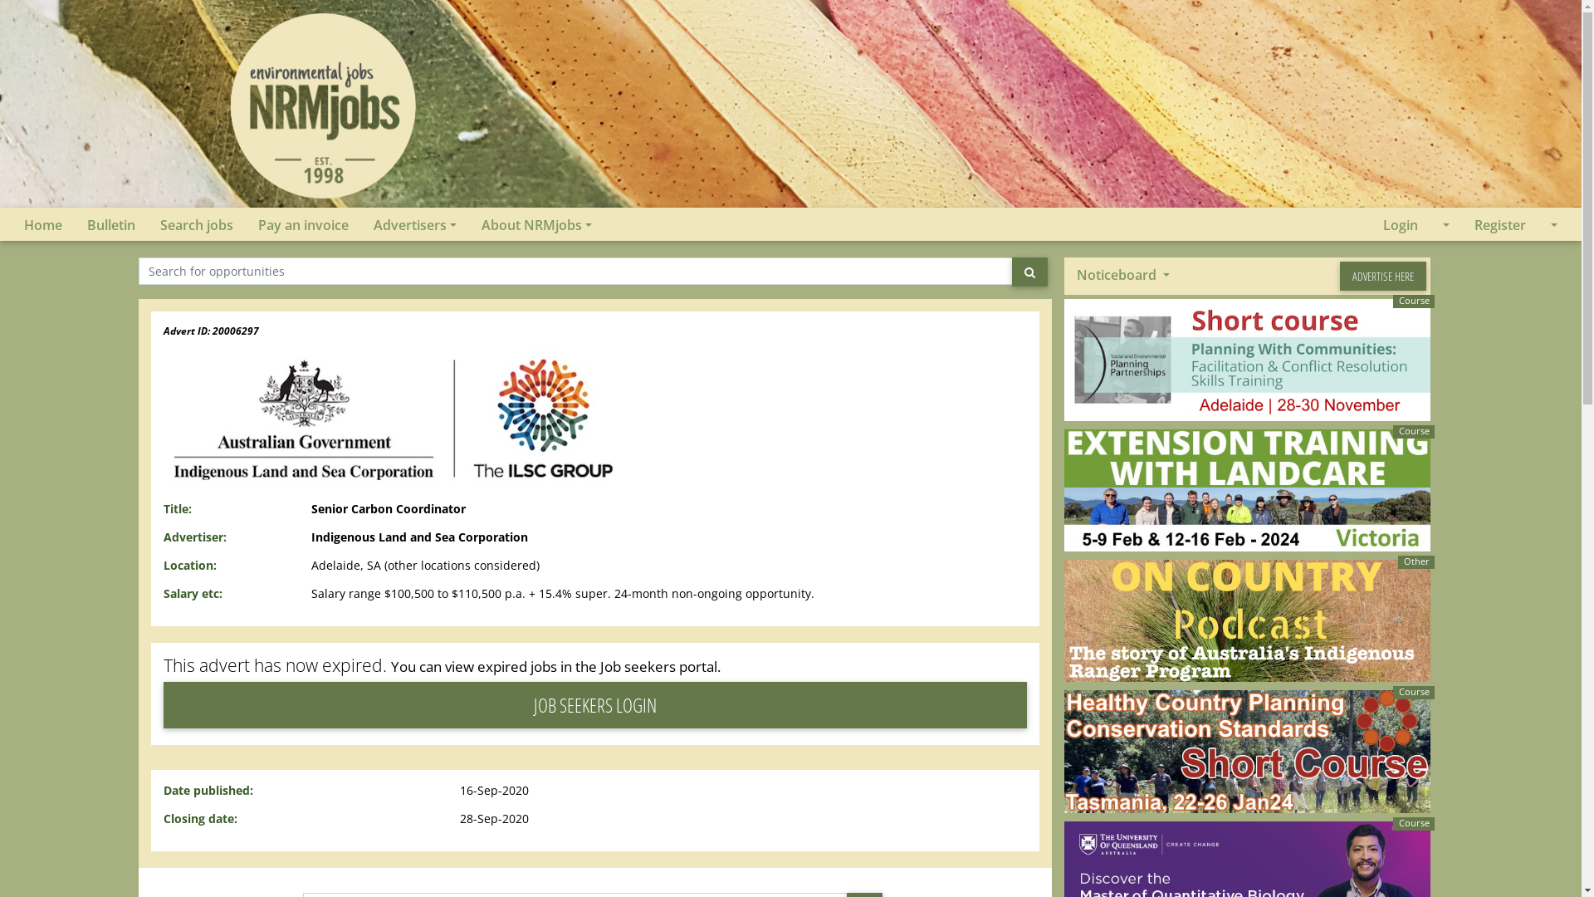 This screenshot has height=897, width=1594. Describe the element at coordinates (1500, 224) in the screenshot. I see `Register` at that location.